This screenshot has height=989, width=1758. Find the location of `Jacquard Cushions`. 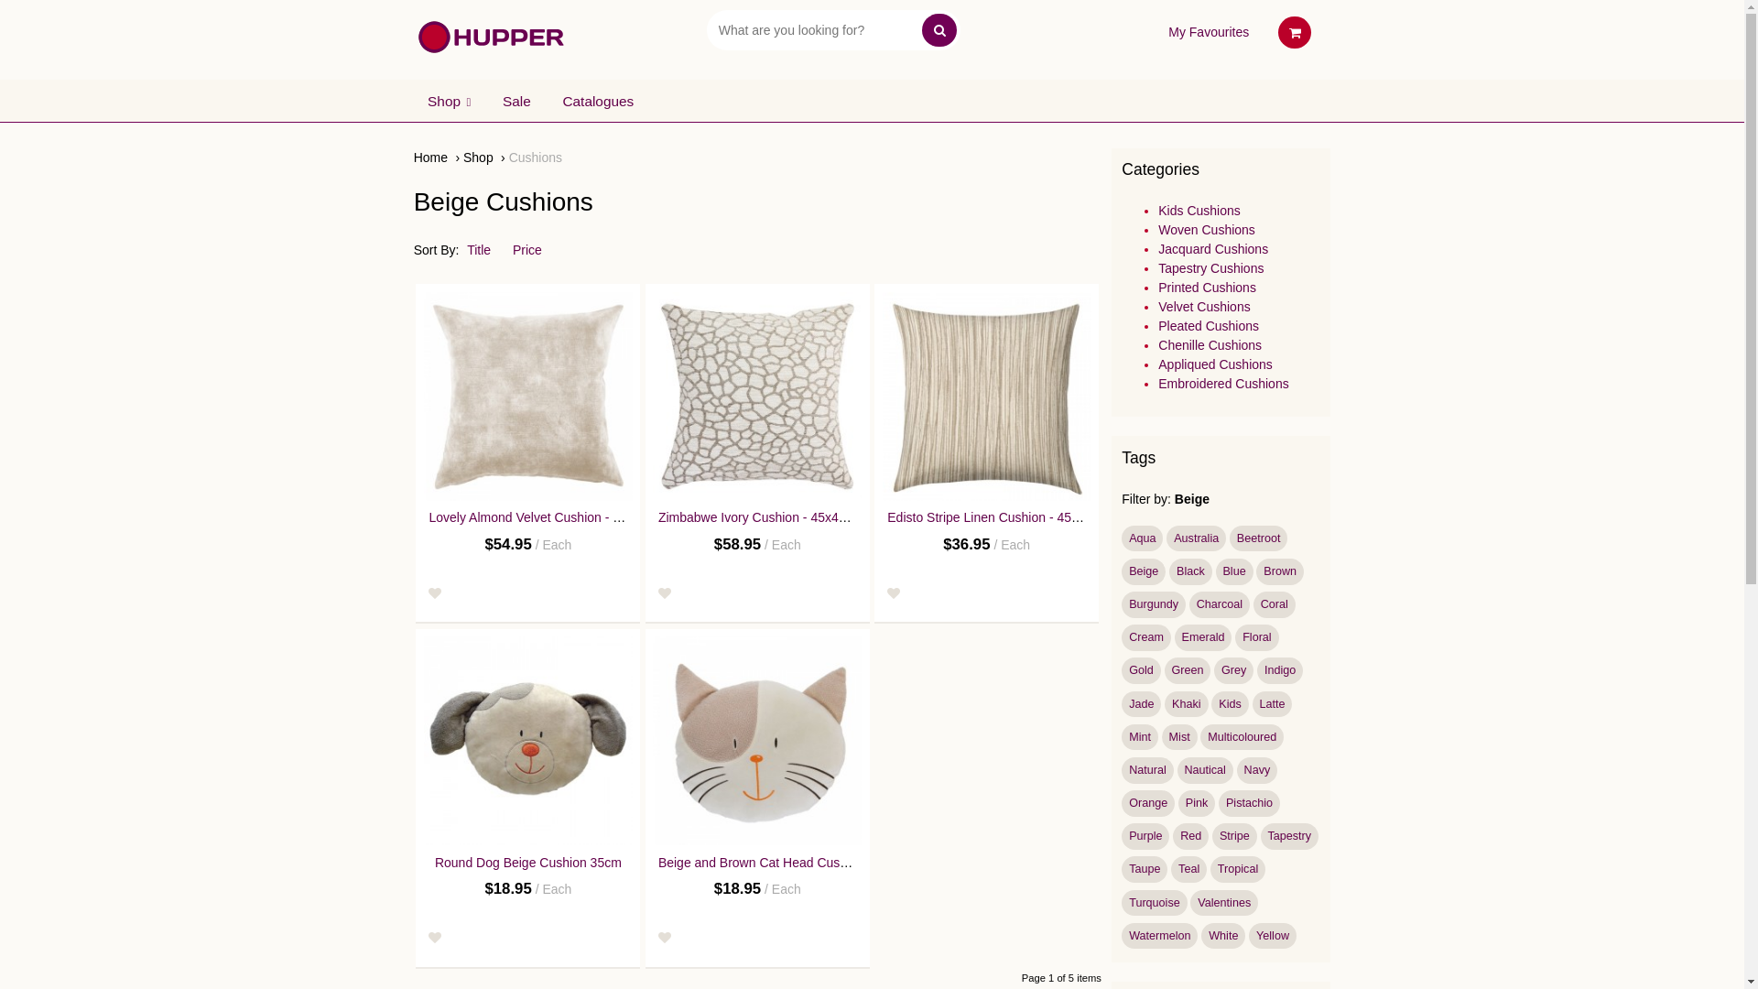

Jacquard Cushions is located at coordinates (1213, 249).